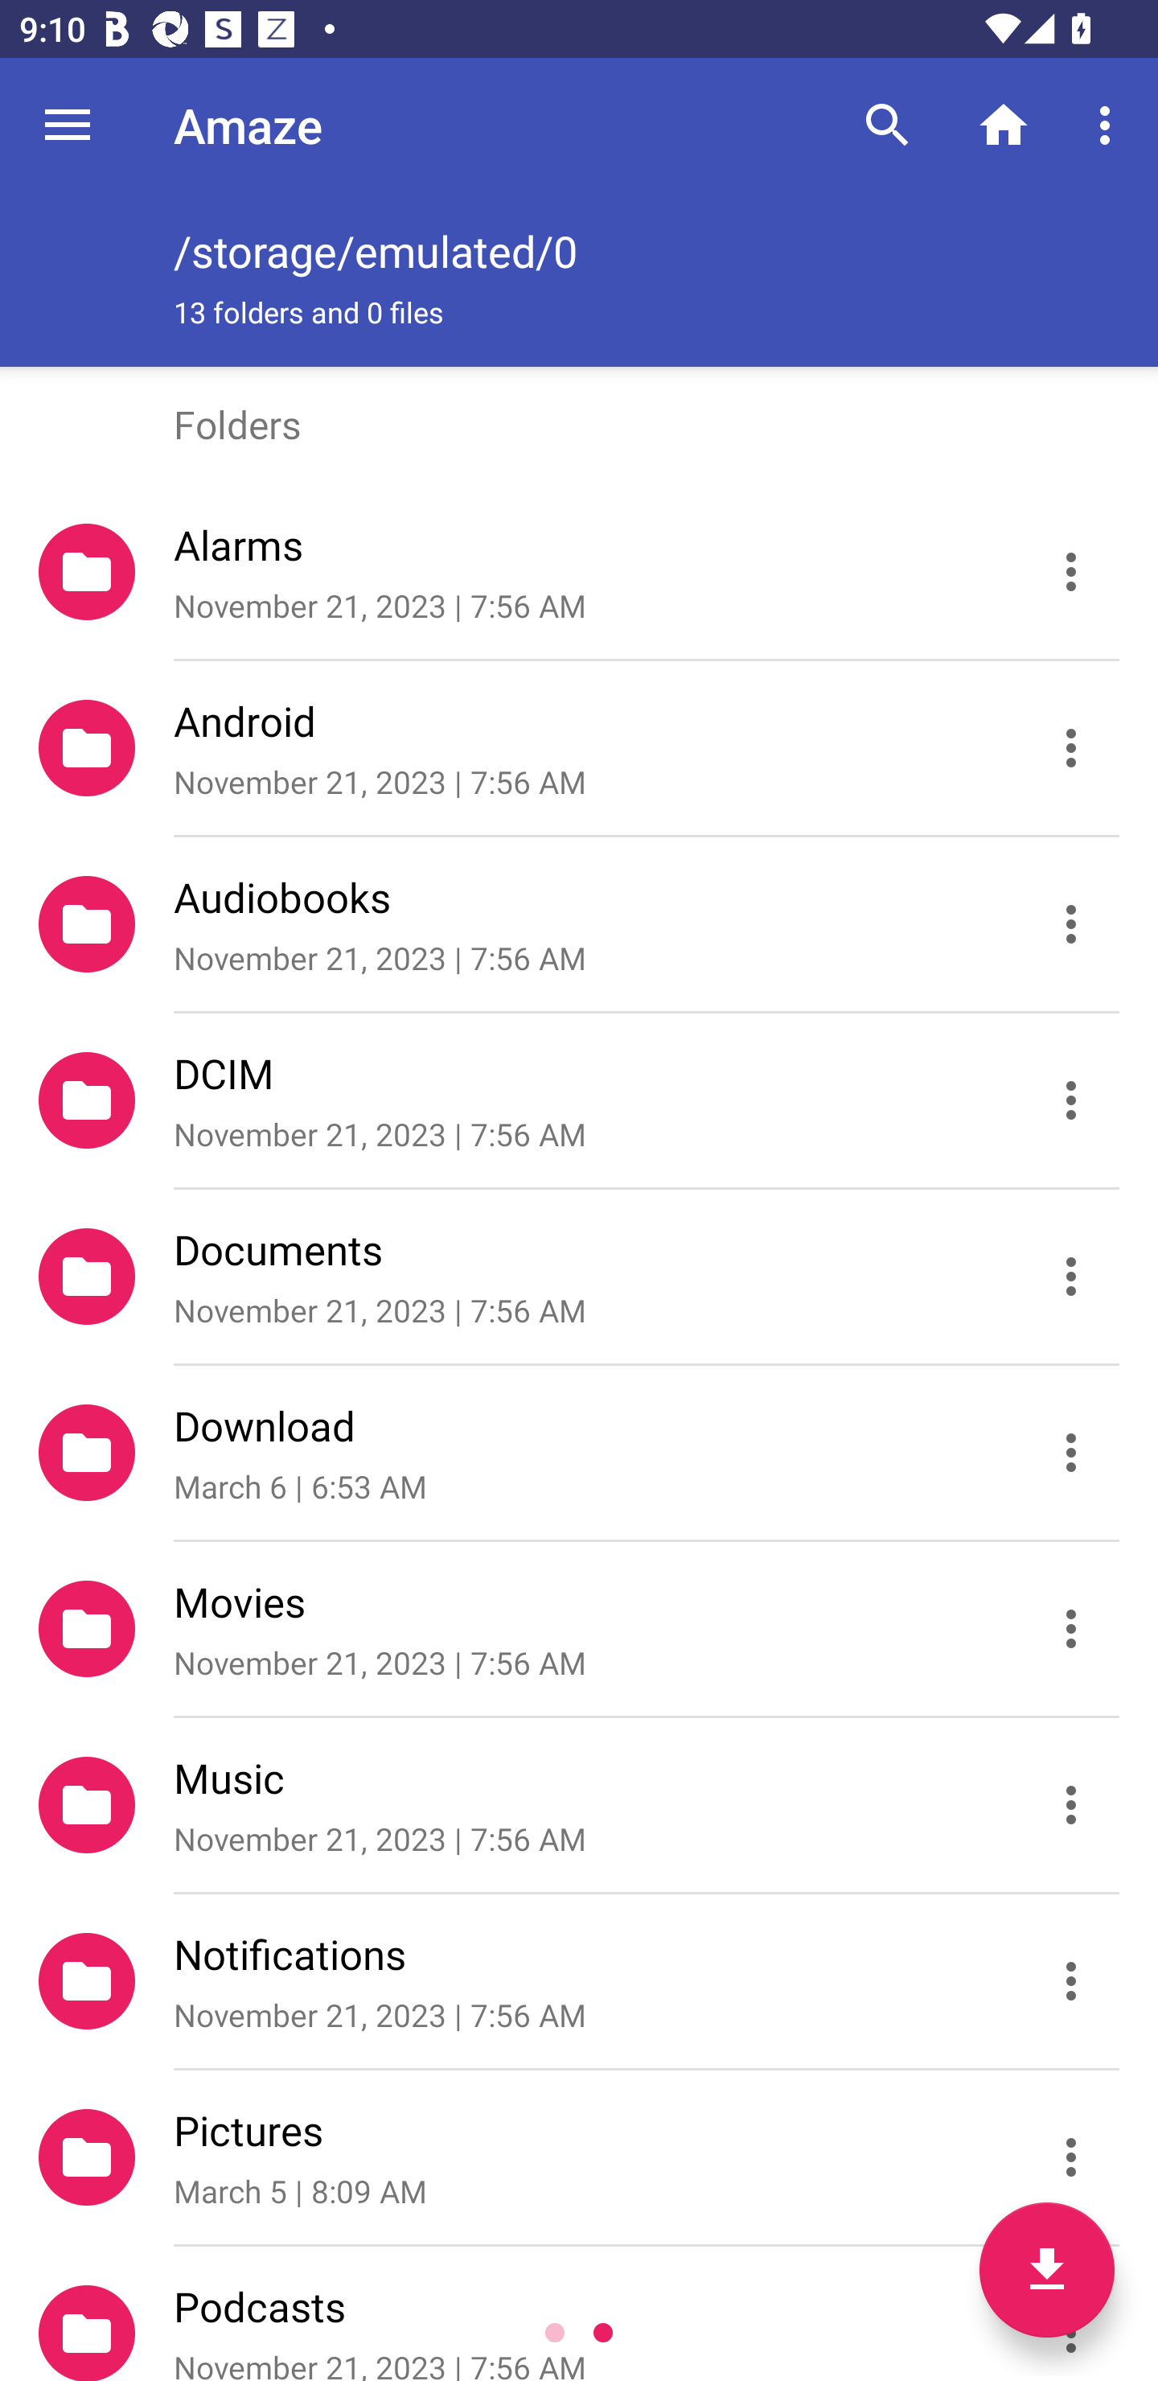  What do you see at coordinates (579, 572) in the screenshot?
I see `Alarms November 21, 2023 | 7:56 AM` at bounding box center [579, 572].